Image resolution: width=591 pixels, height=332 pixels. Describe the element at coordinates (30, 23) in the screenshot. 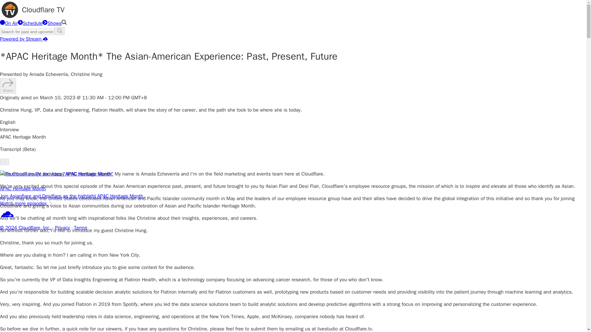

I see `Schedule` at that location.